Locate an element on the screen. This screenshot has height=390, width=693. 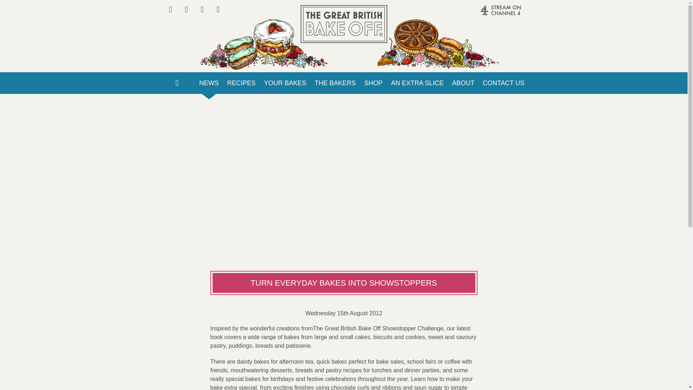
YOUR BAKES is located at coordinates (285, 83).